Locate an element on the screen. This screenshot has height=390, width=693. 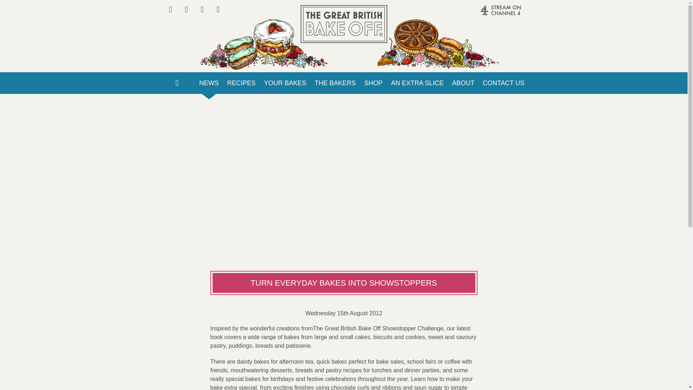
YOUR BAKES is located at coordinates (285, 83).